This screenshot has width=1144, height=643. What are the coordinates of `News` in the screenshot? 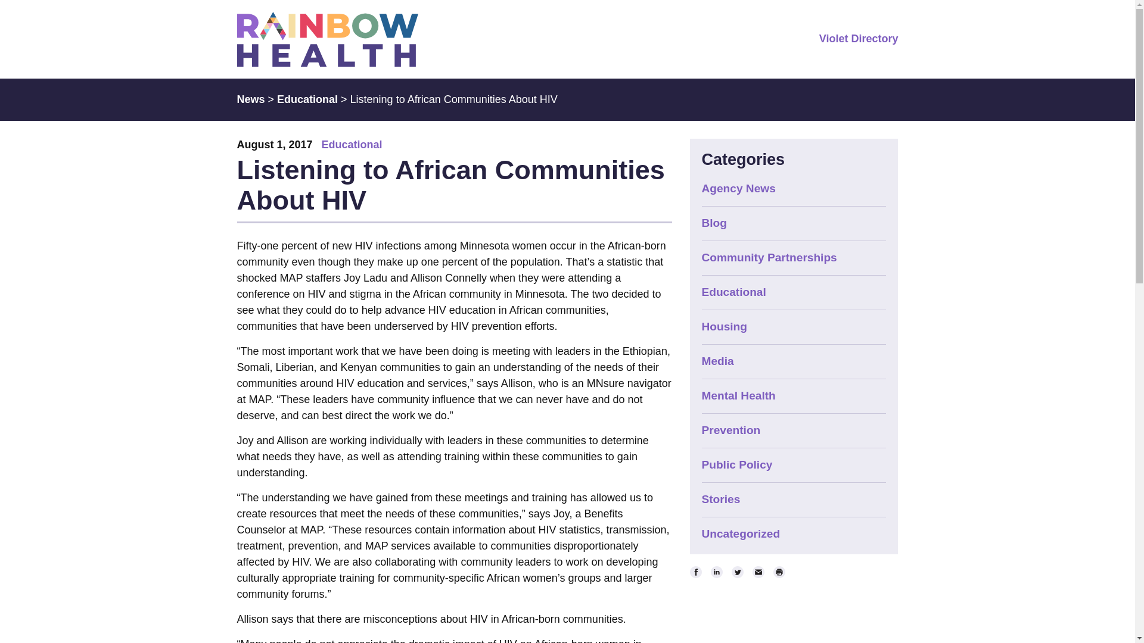 It's located at (251, 99).